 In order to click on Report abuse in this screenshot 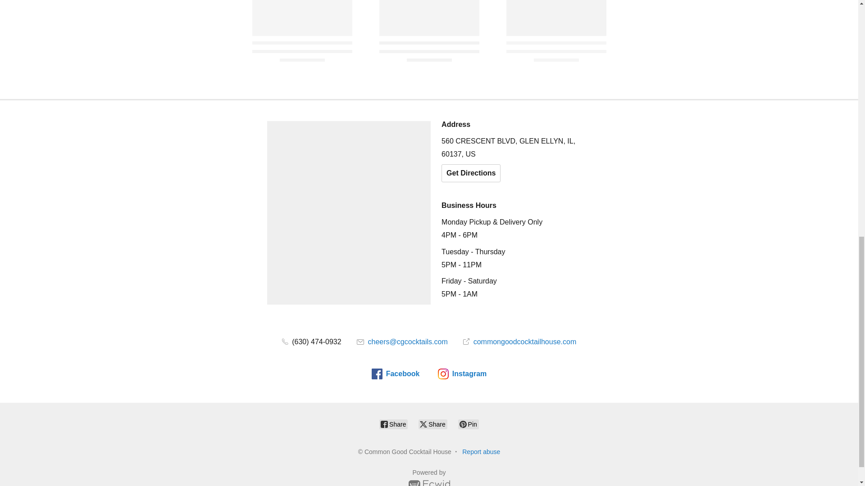, I will do `click(481, 451)`.